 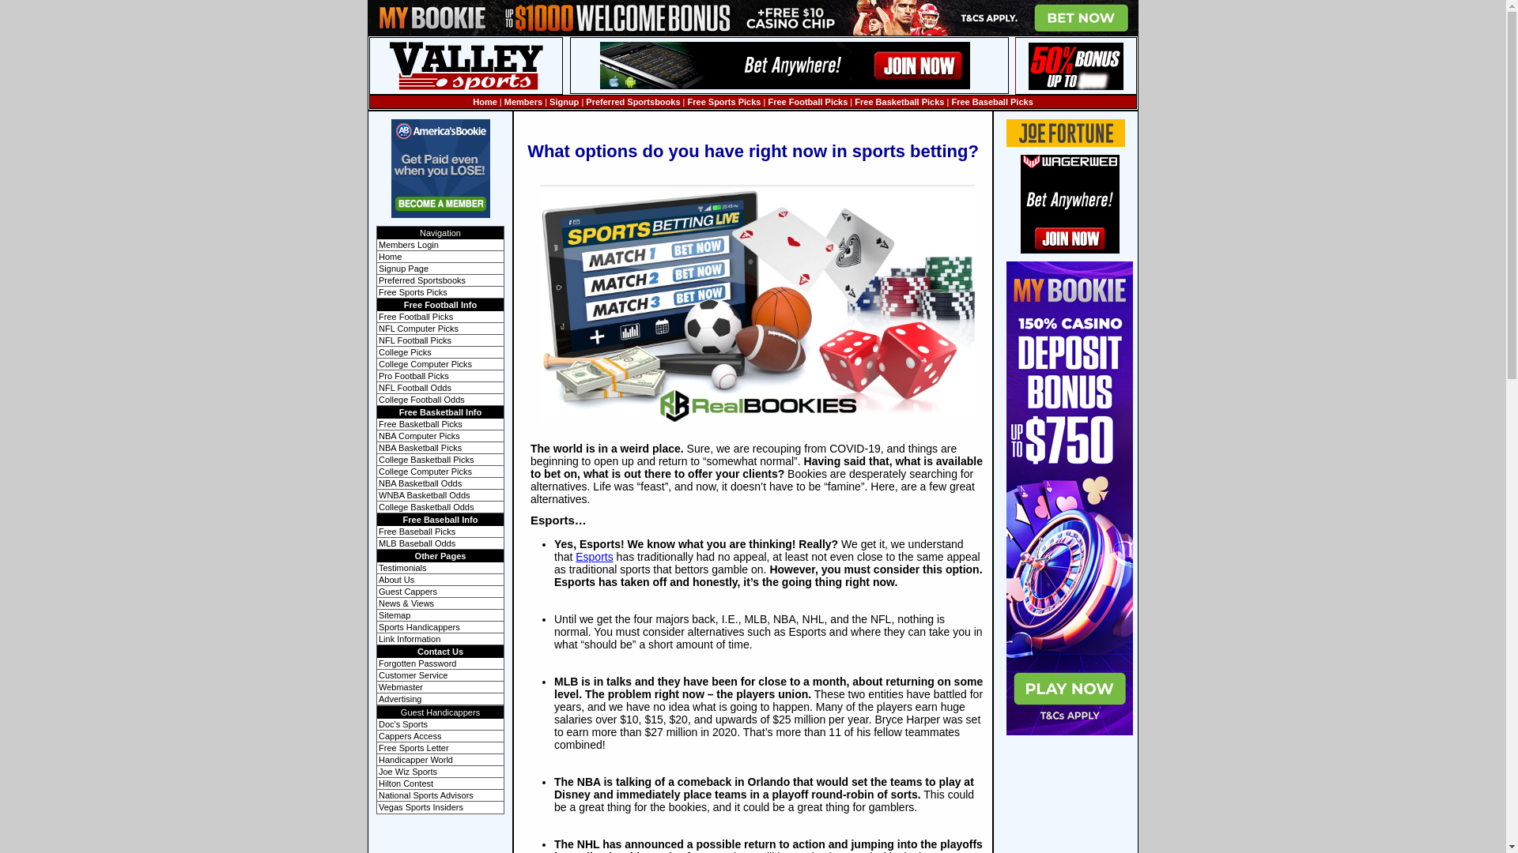 What do you see at coordinates (425, 471) in the screenshot?
I see `College Computer Picks` at bounding box center [425, 471].